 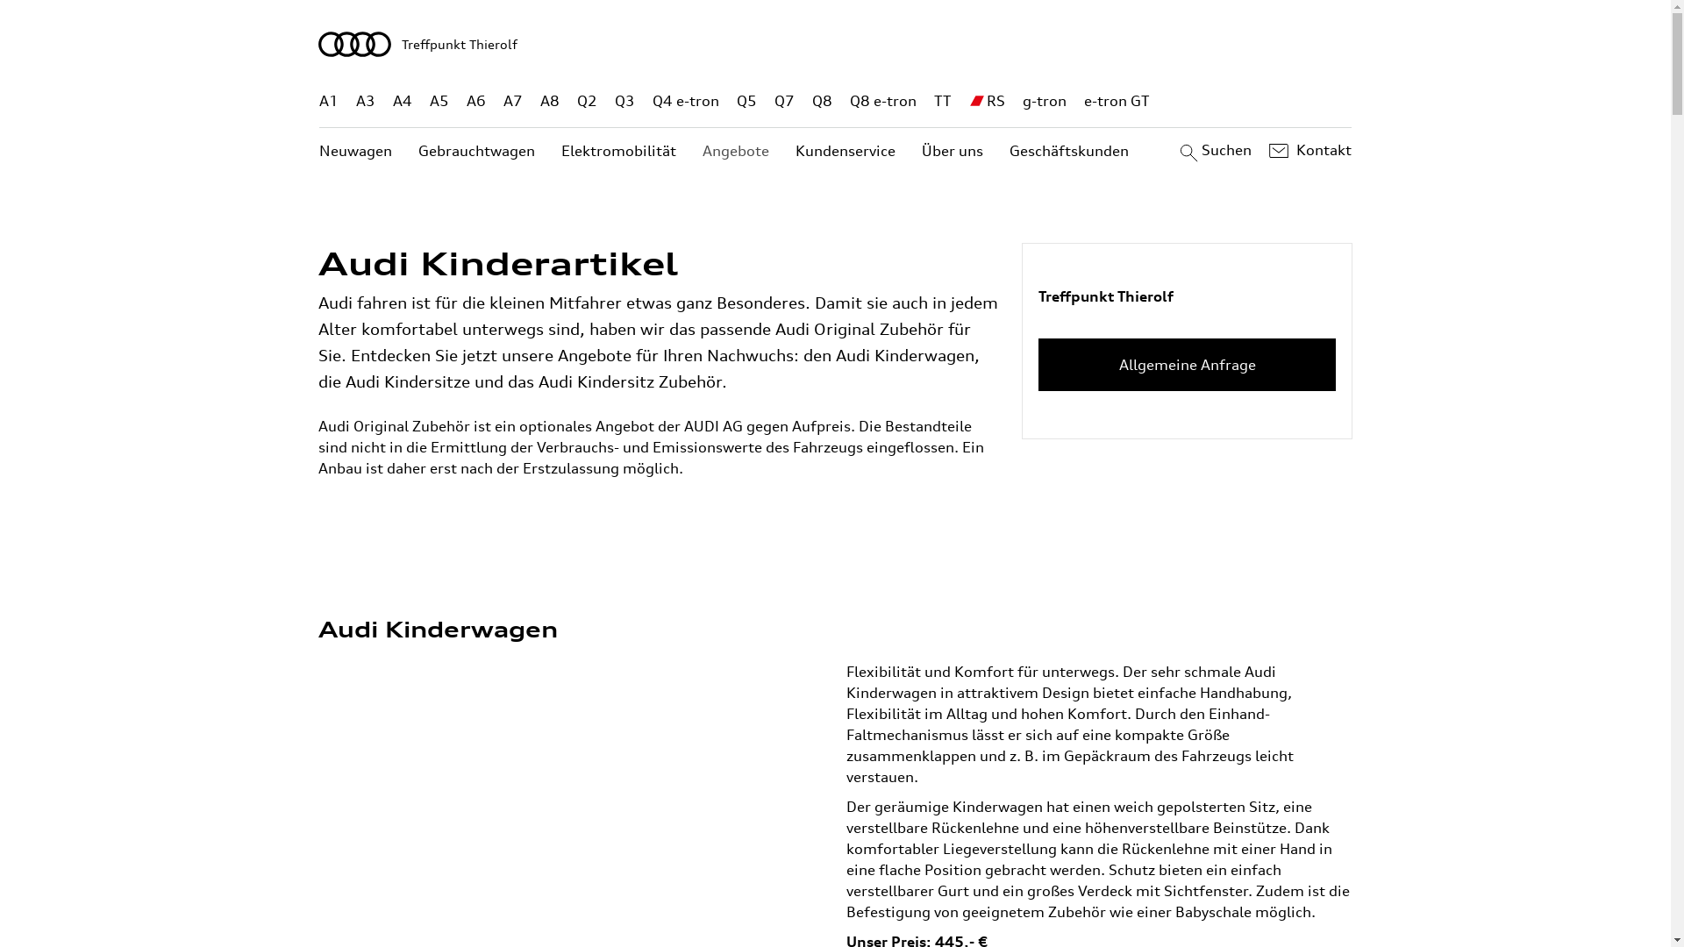 What do you see at coordinates (736, 151) in the screenshot?
I see `Angebote` at bounding box center [736, 151].